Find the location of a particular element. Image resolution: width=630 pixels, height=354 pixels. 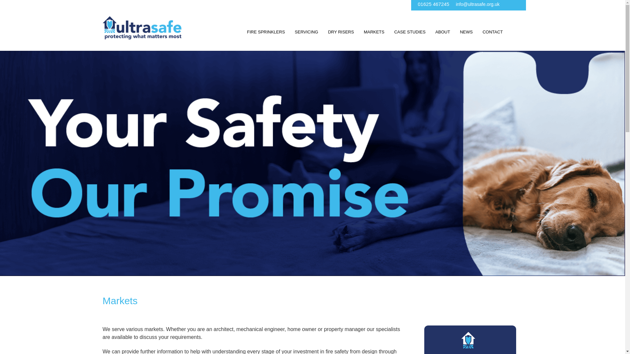

MARKETS is located at coordinates (374, 32).